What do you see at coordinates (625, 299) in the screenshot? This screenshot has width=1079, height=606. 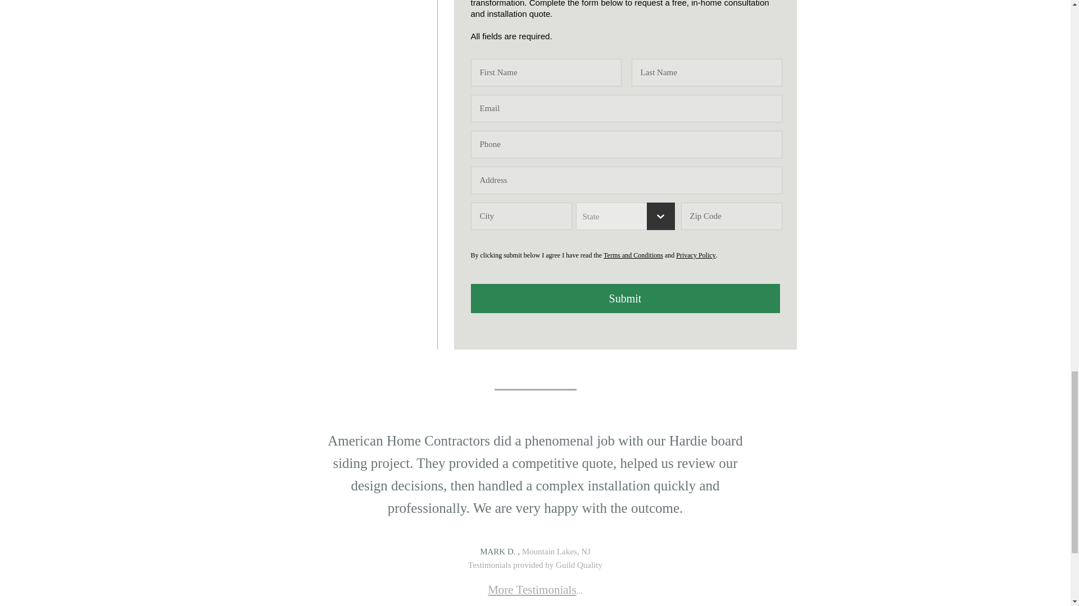 I see `Submit` at bounding box center [625, 299].